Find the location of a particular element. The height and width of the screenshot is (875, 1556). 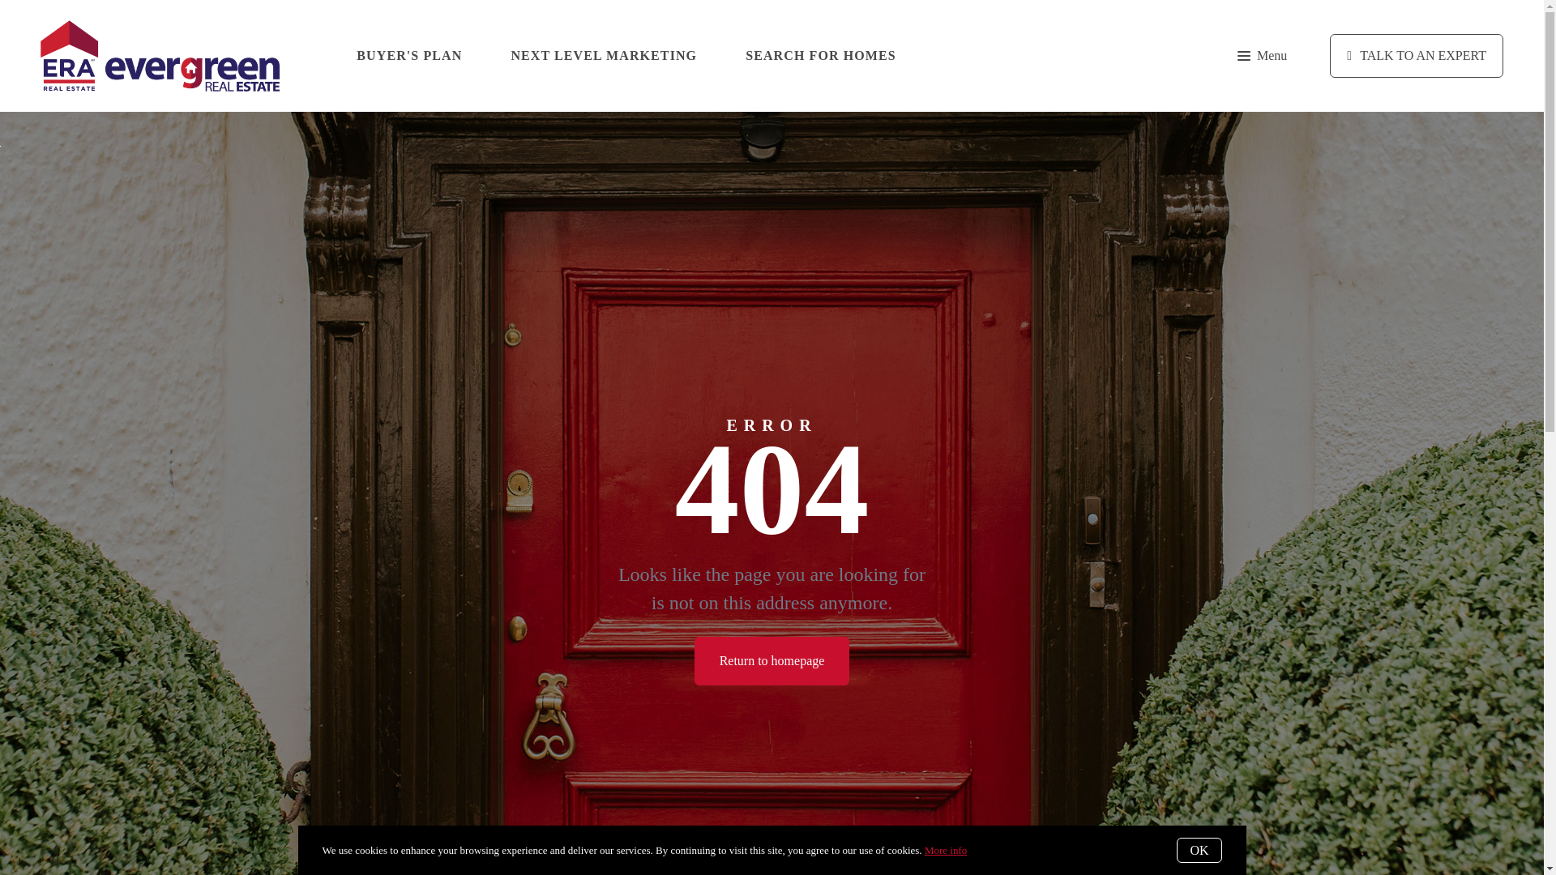

Return to homepage is located at coordinates (772, 661).